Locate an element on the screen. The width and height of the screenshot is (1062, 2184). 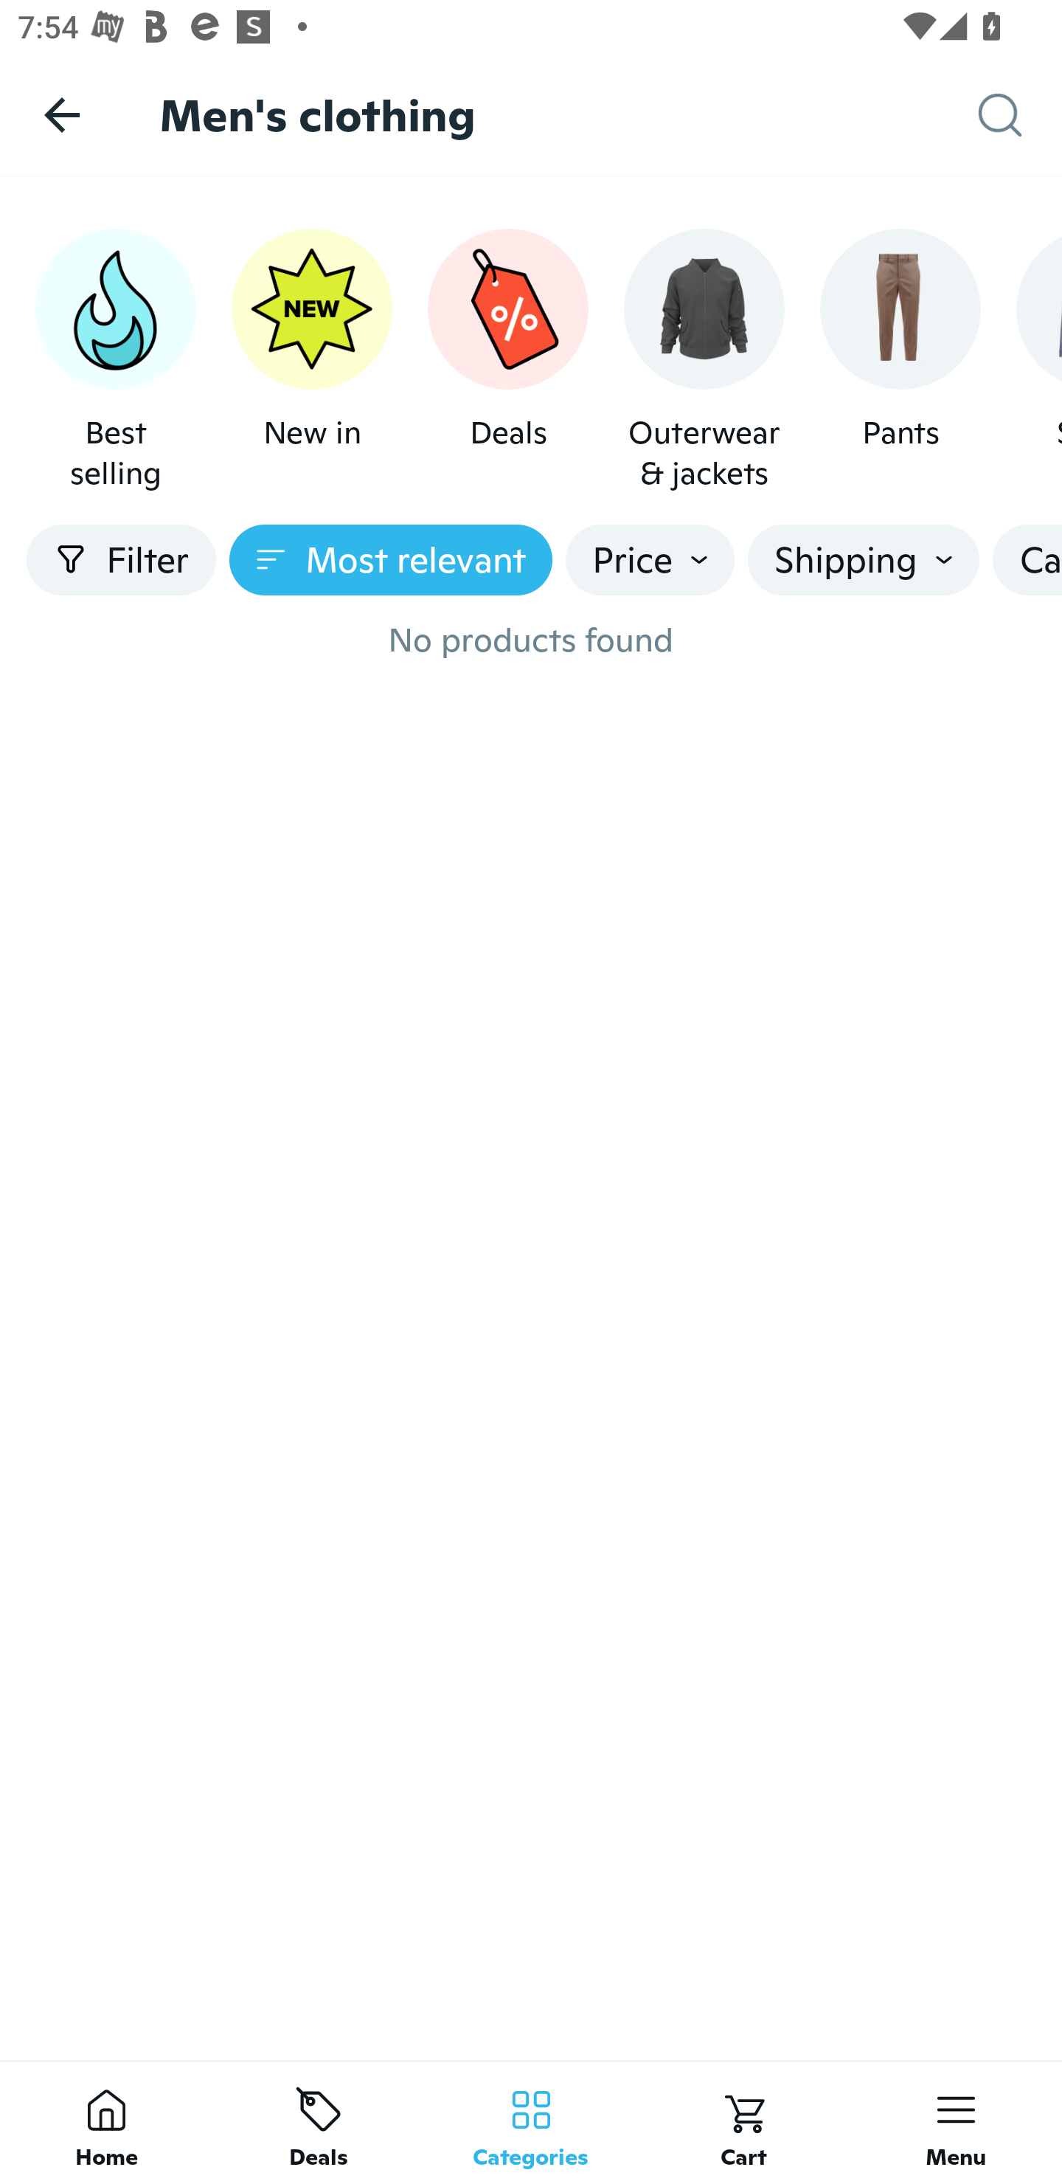
Menu is located at coordinates (956, 2122).